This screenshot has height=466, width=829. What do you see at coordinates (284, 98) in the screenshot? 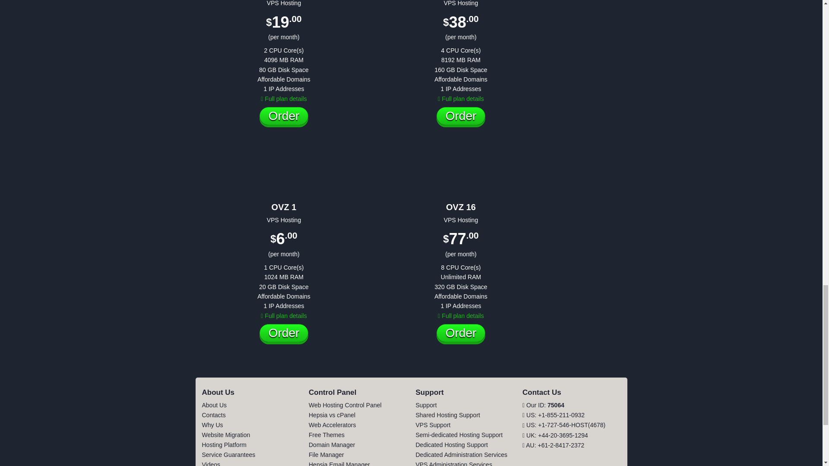
I see `OVZ 4 Shared Hosting Plan Details` at bounding box center [284, 98].